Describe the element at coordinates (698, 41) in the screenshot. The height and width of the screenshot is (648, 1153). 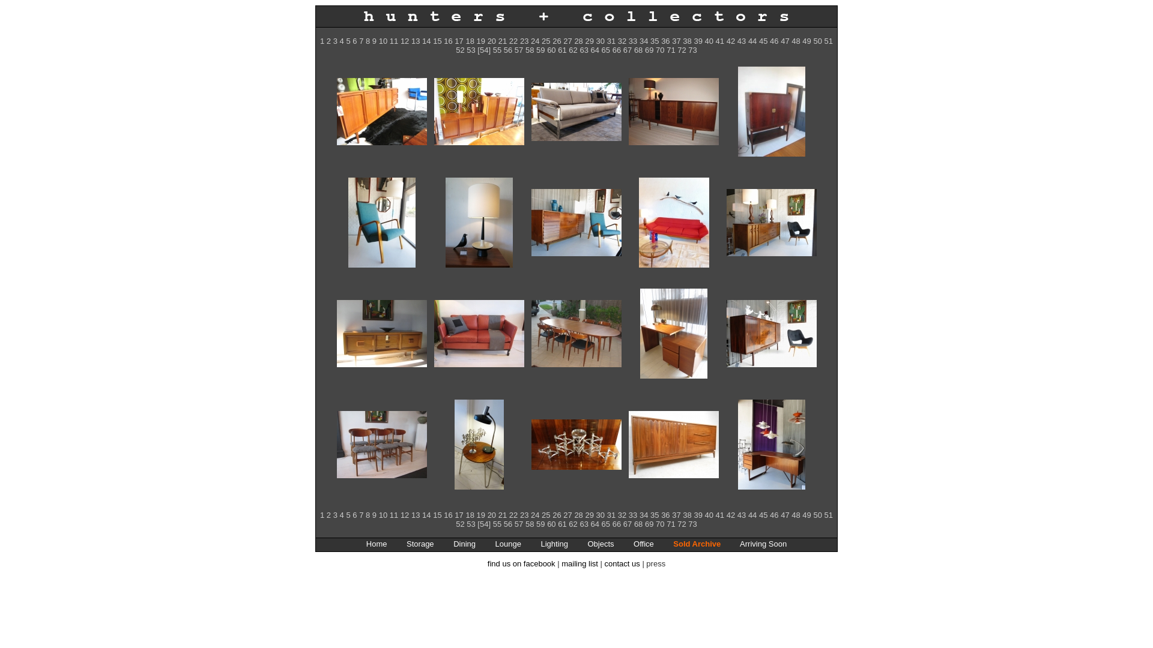
I see `39` at that location.